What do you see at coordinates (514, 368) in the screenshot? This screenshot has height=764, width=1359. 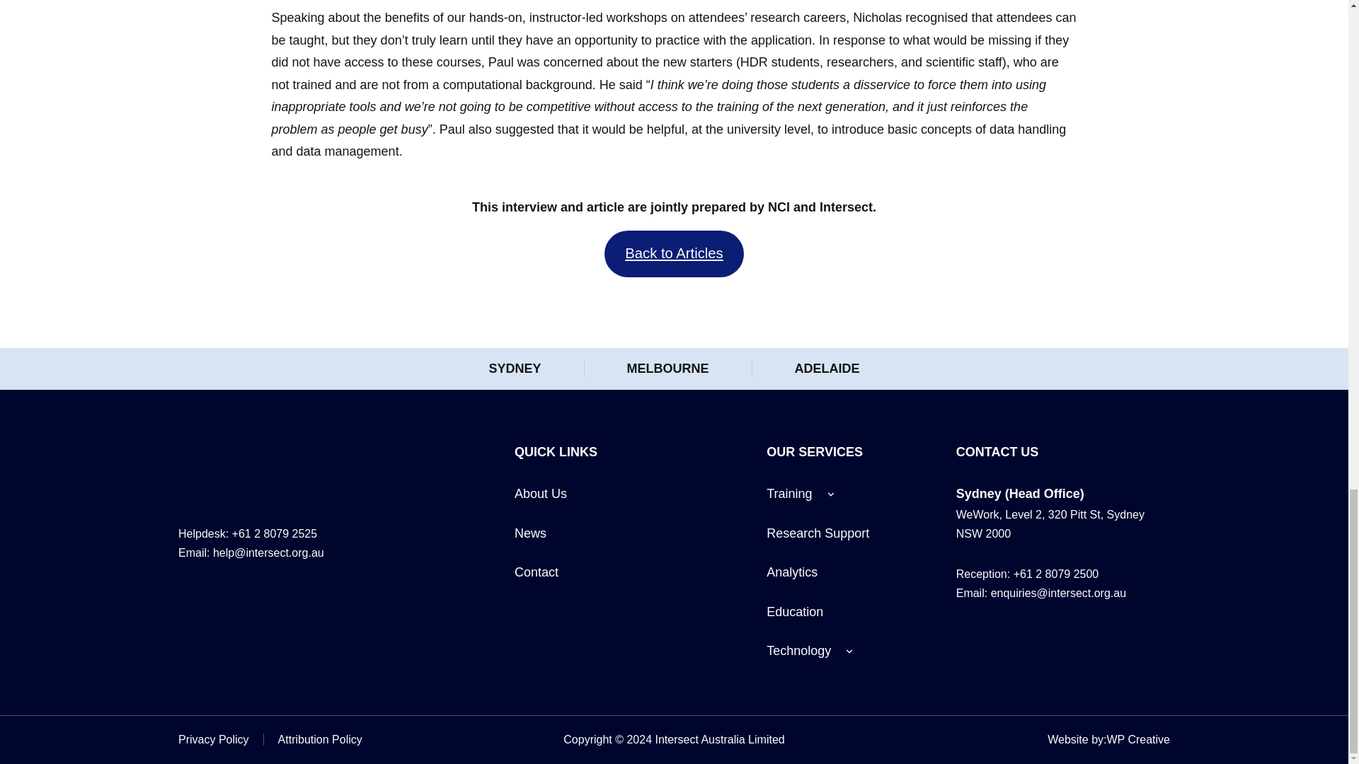 I see `SYDNEY` at bounding box center [514, 368].